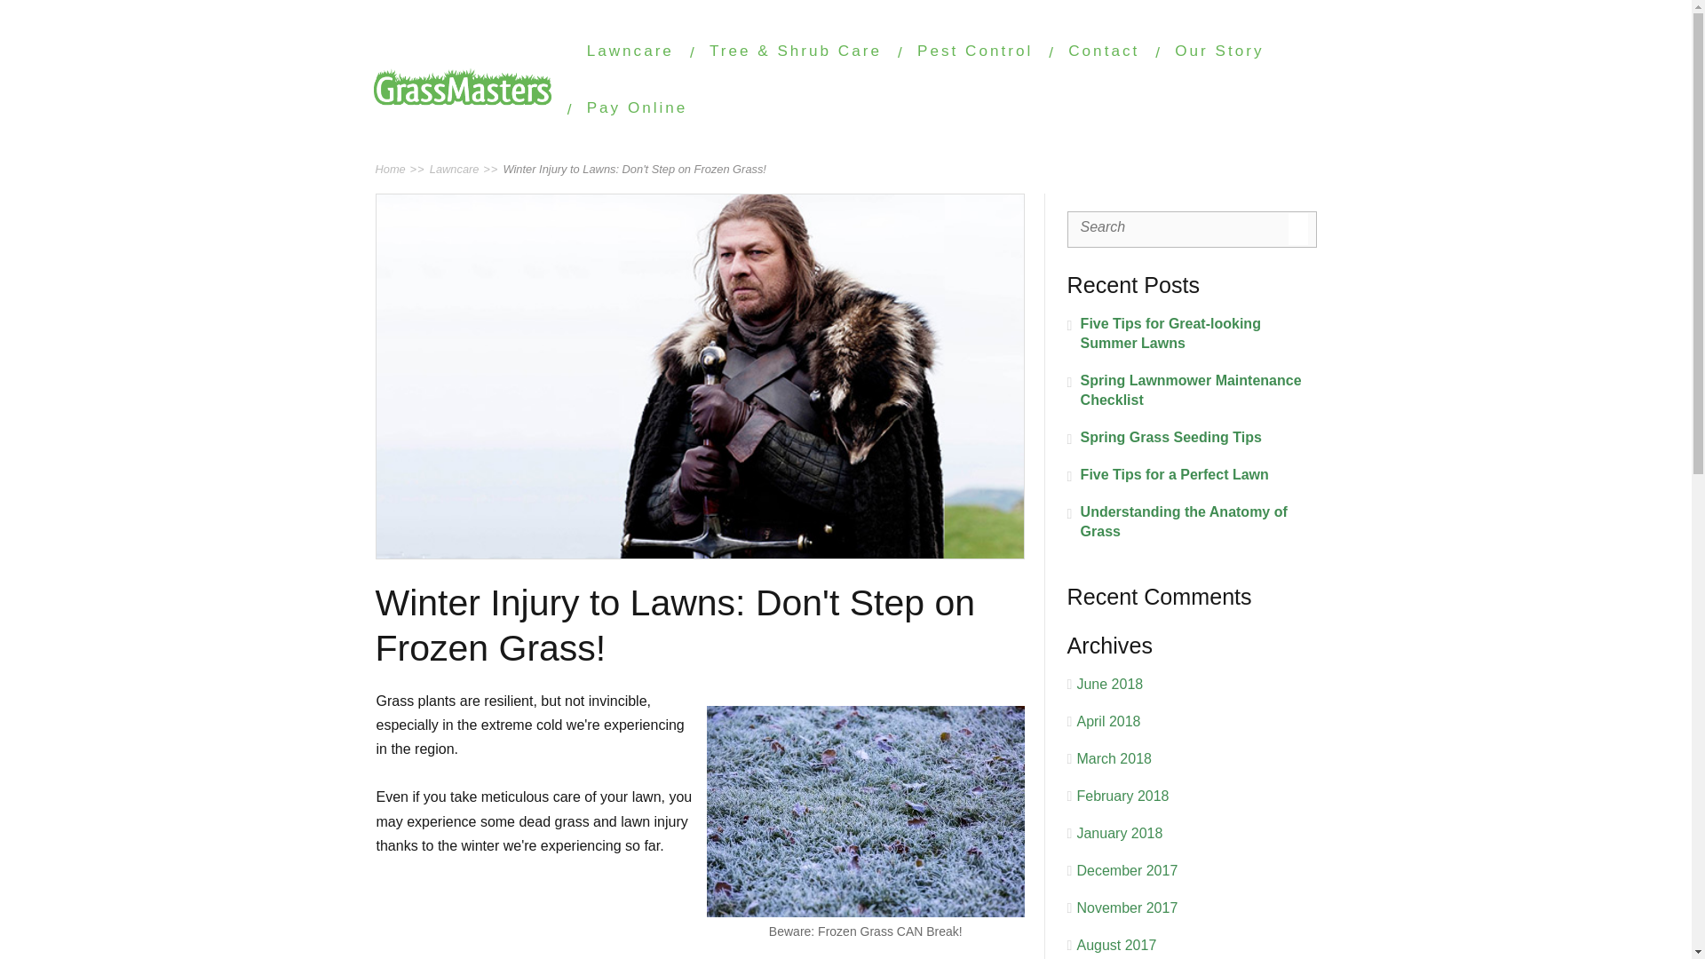  What do you see at coordinates (1126, 870) in the screenshot?
I see `December 2017` at bounding box center [1126, 870].